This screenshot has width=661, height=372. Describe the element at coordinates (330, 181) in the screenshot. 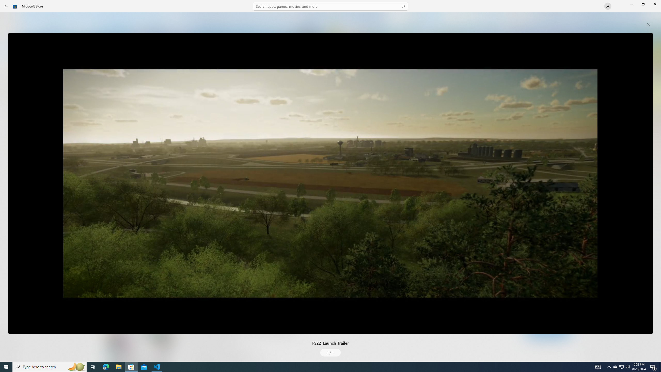

I see `AutomationID: NavigationControl` at that location.